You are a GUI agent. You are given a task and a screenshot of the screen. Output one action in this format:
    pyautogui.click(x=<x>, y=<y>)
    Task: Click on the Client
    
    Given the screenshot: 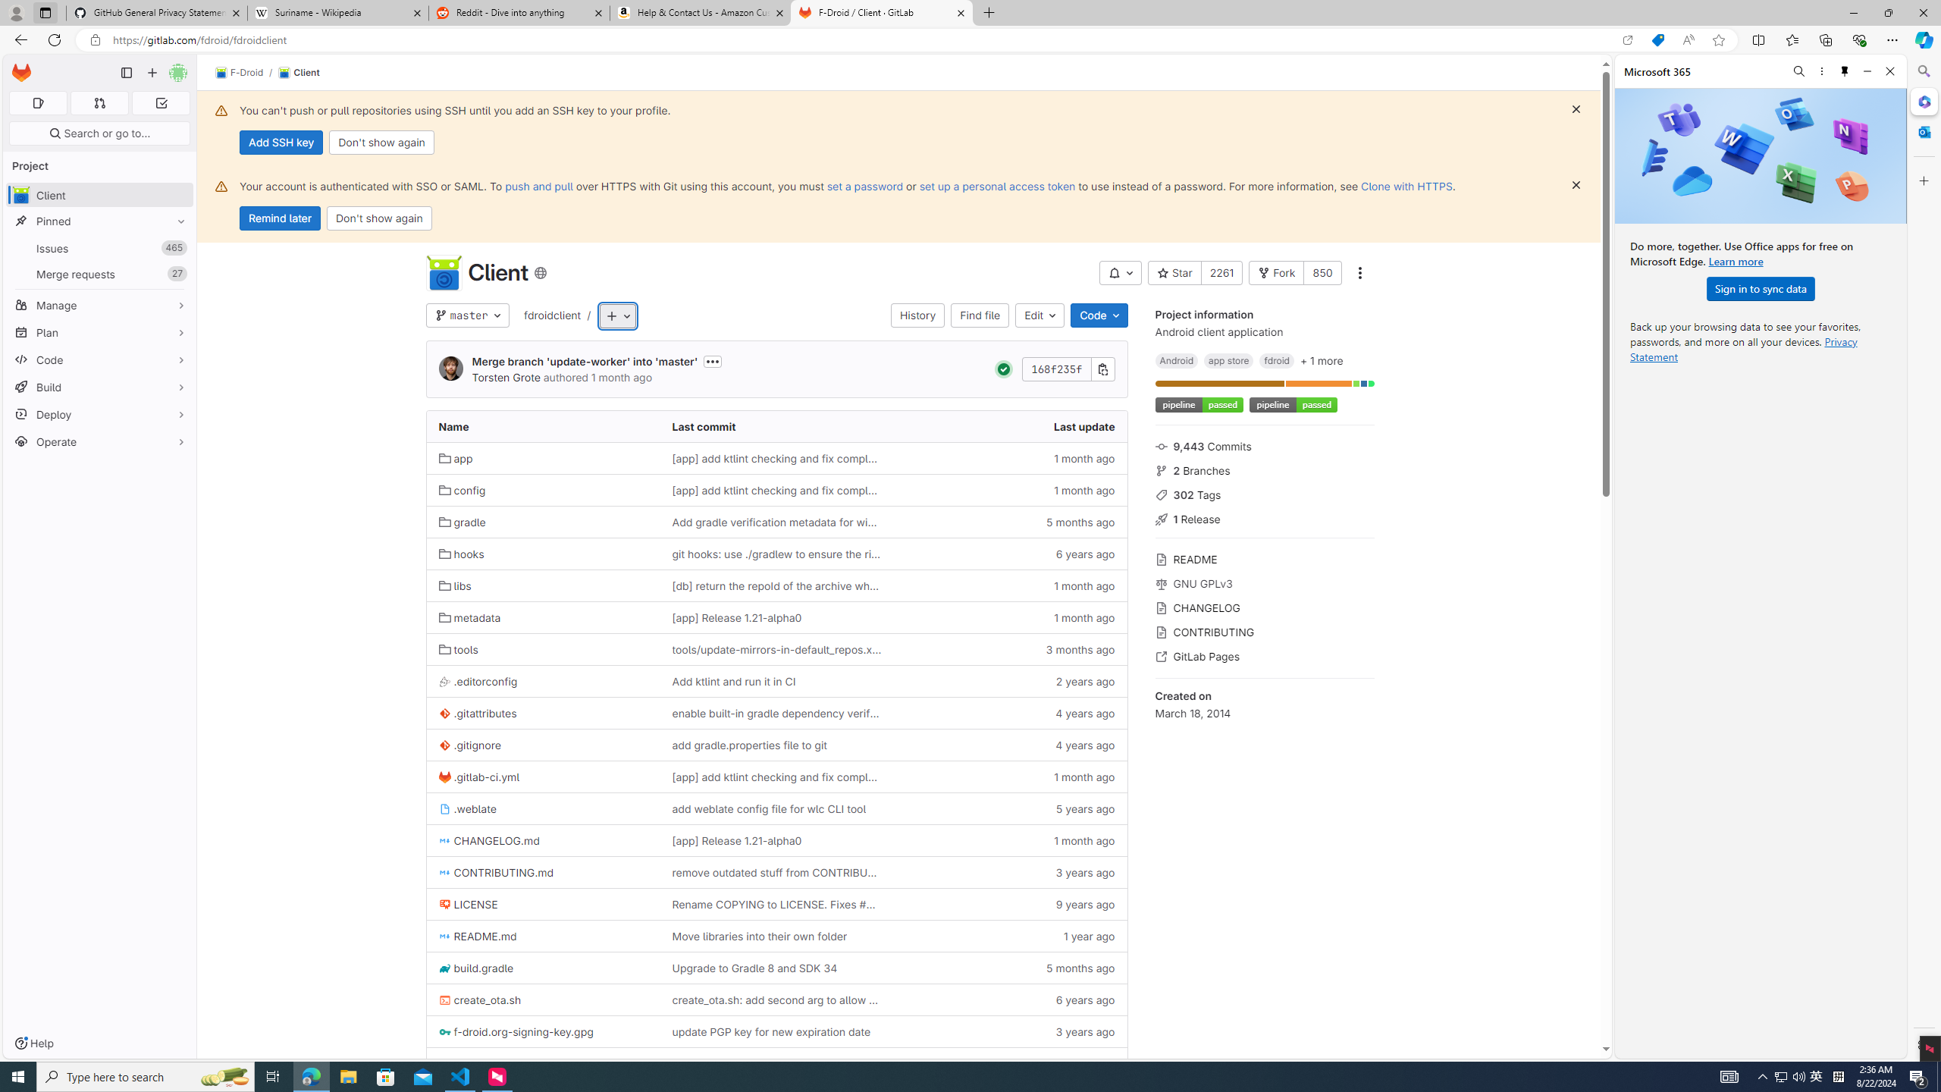 What is the action you would take?
    pyautogui.click(x=299, y=73)
    